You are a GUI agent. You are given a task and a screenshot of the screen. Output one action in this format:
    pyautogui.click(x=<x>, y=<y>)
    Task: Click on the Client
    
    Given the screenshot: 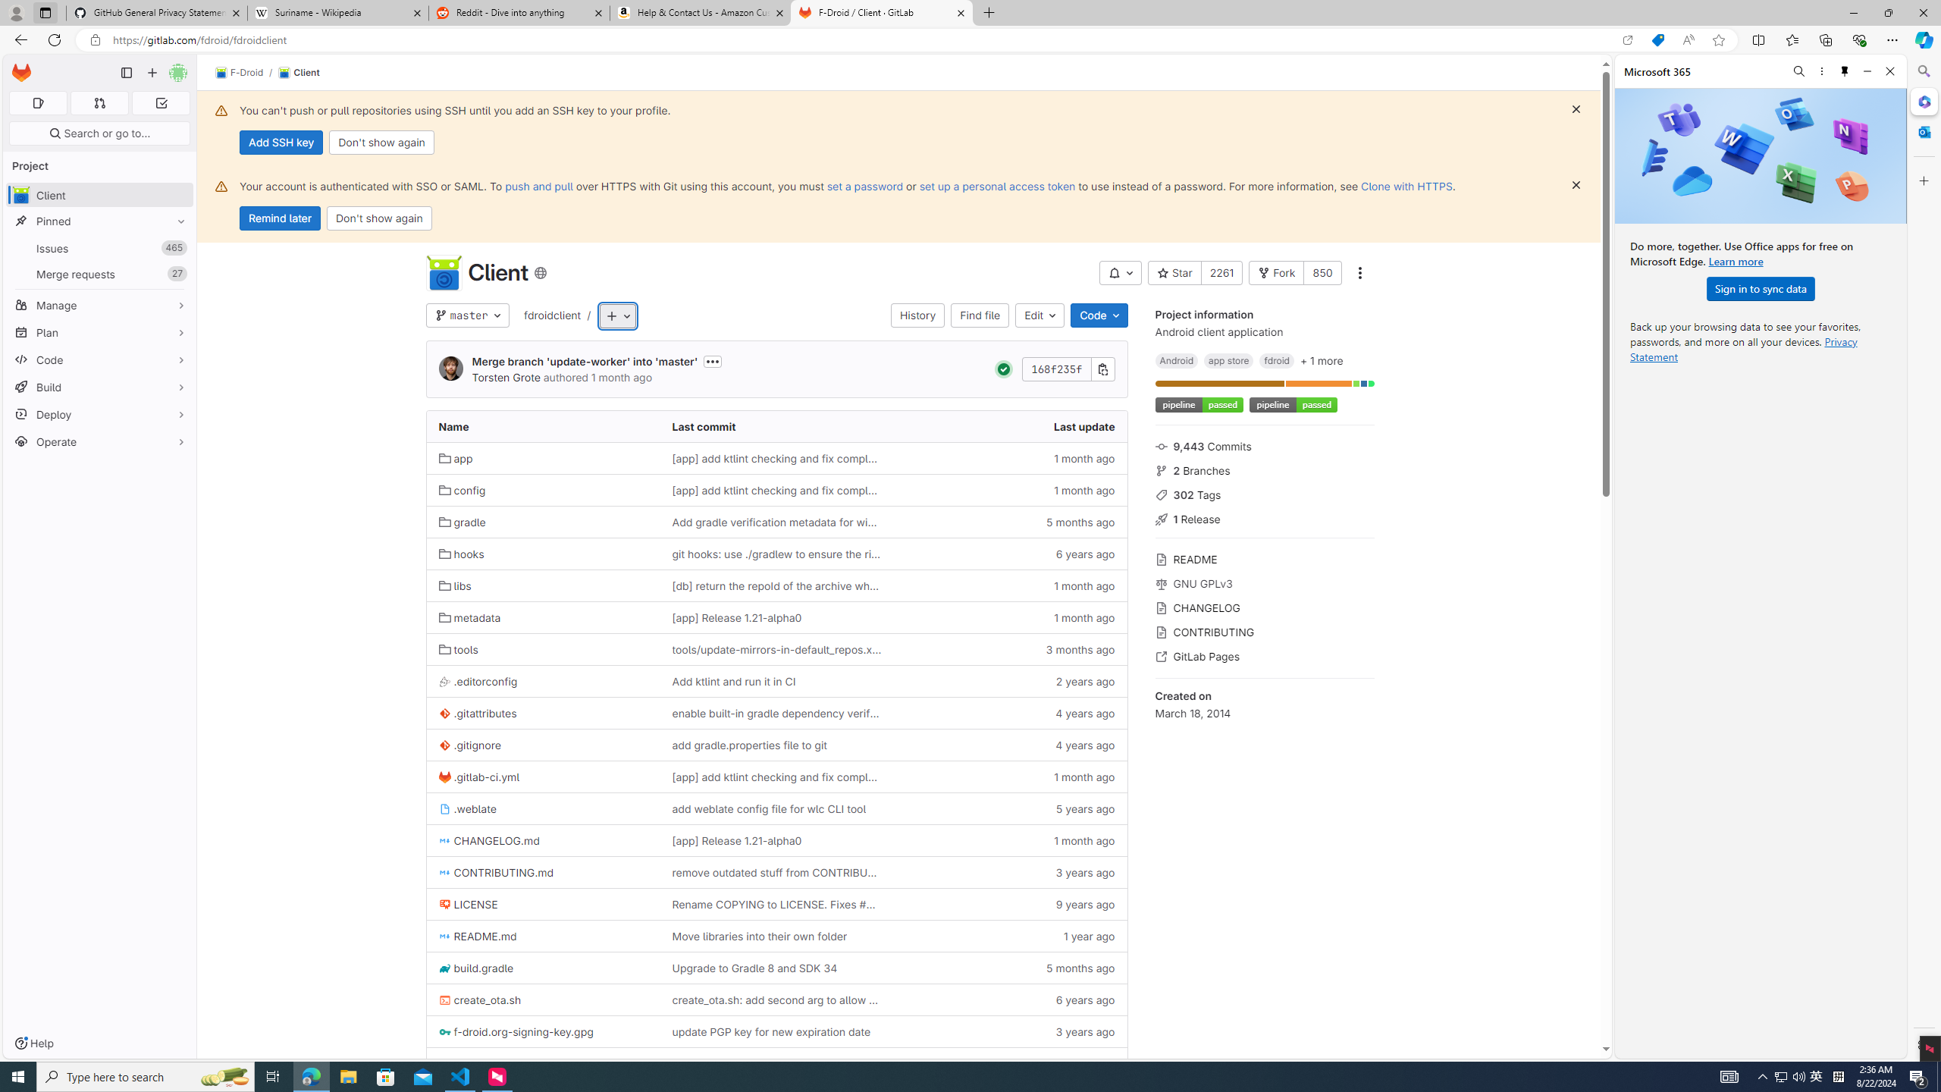 What is the action you would take?
    pyautogui.click(x=299, y=73)
    